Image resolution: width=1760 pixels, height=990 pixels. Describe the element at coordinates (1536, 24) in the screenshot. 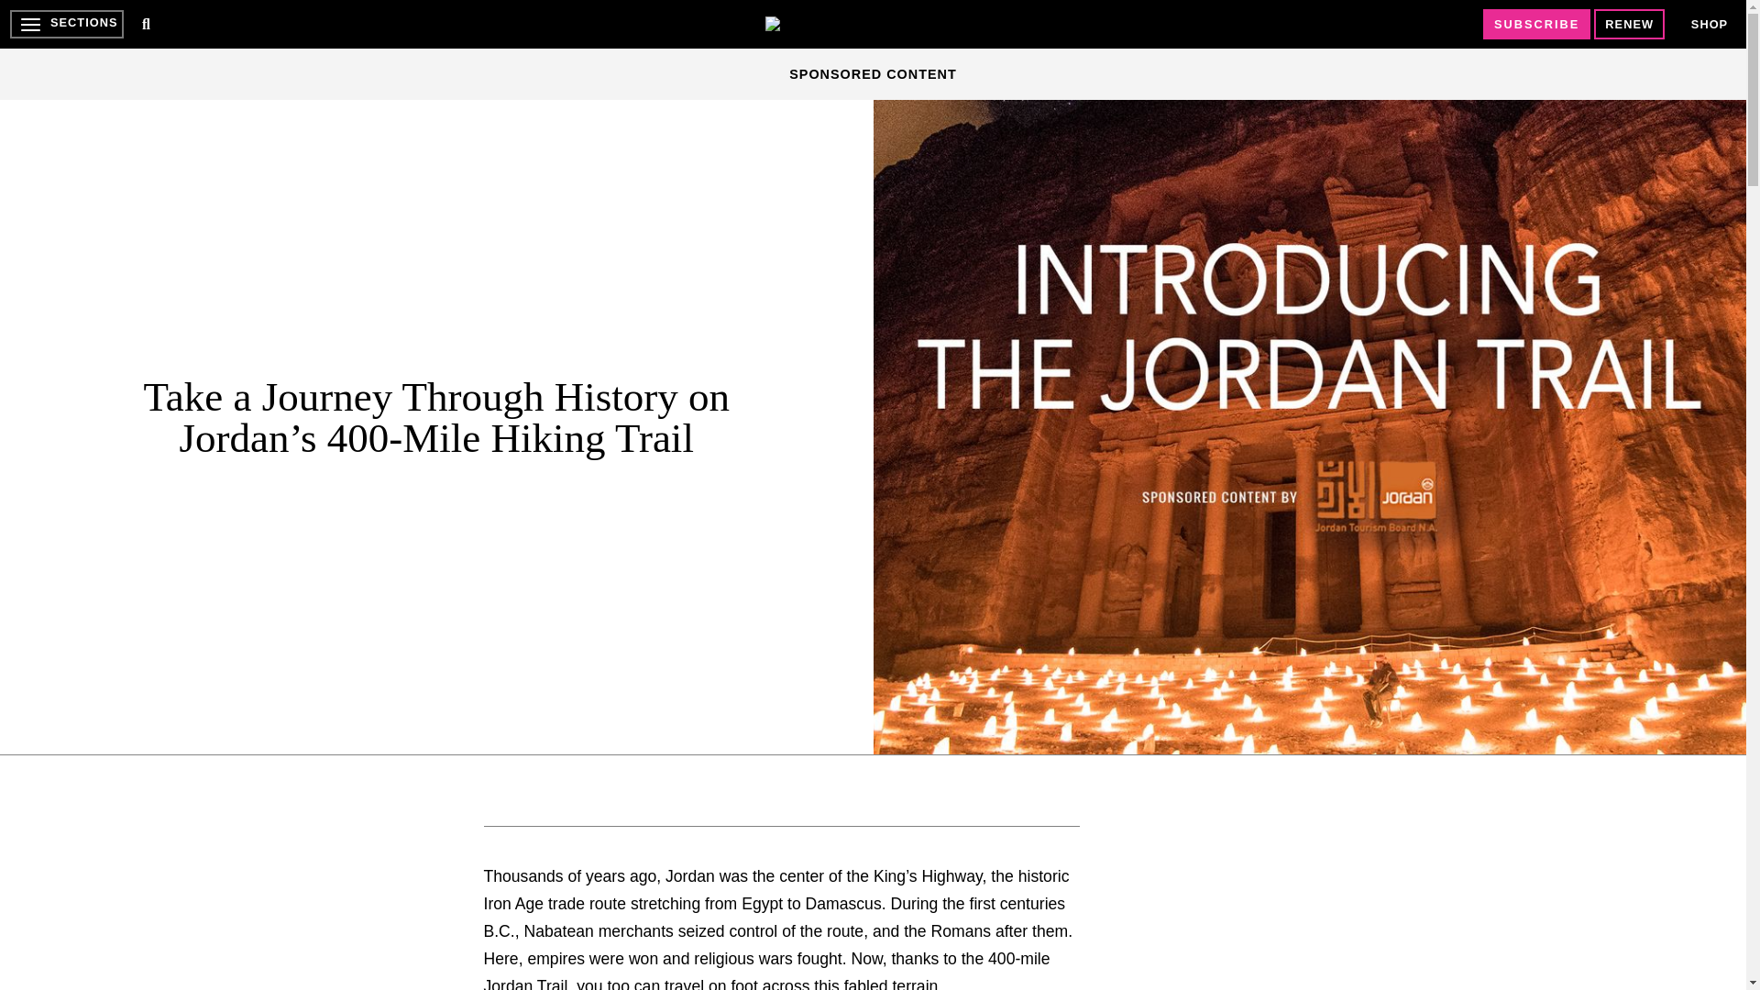

I see `SUBSCRIBE` at that location.